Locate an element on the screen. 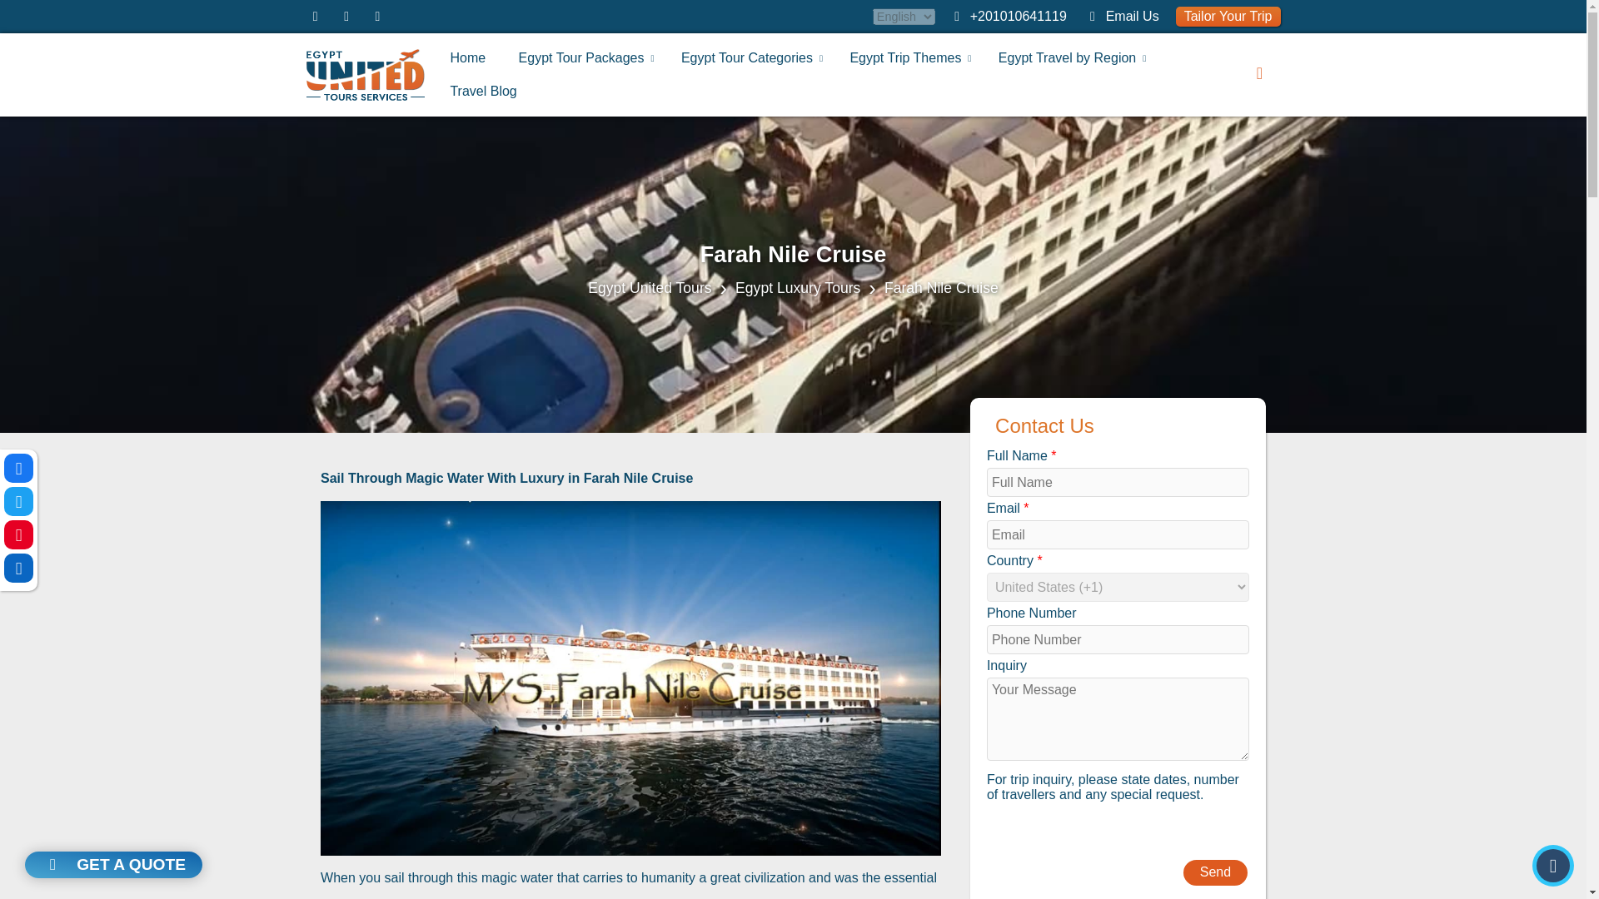 The image size is (1599, 899). Share on linkedin is located at coordinates (18, 568).